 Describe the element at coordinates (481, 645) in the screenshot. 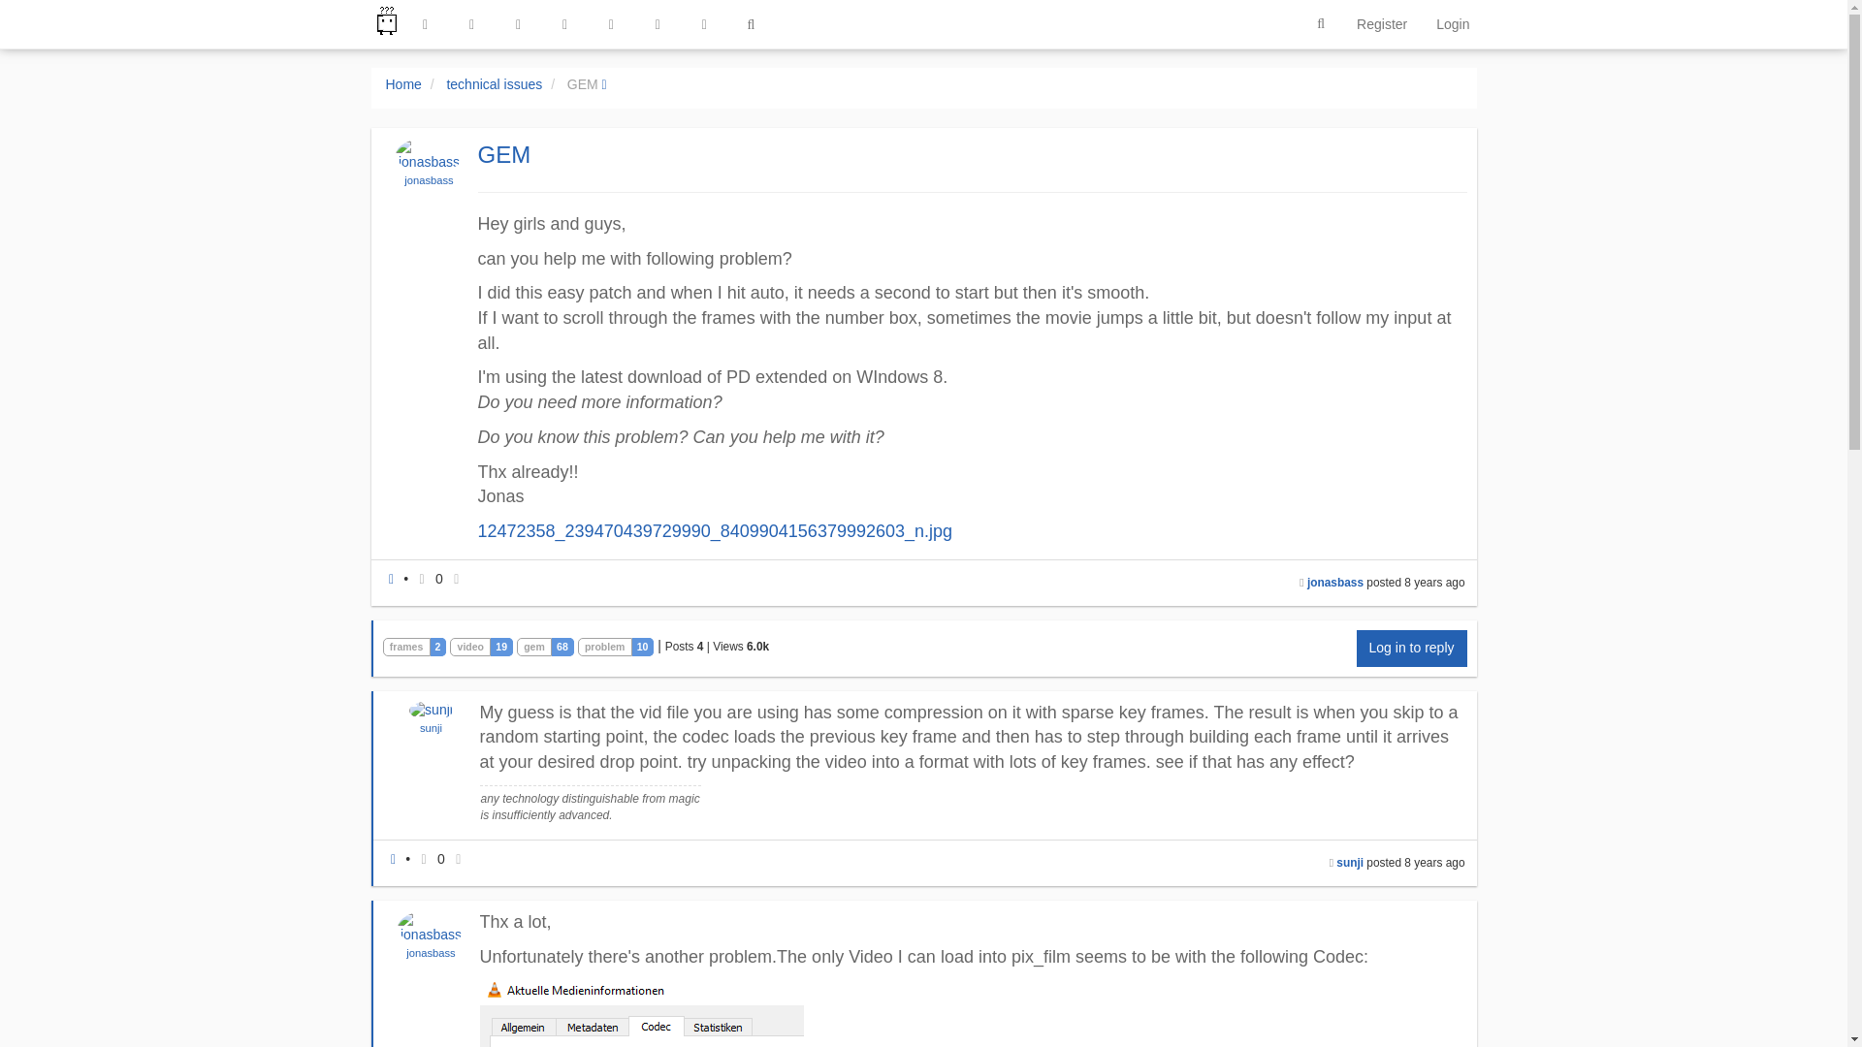

I see `video19` at that location.